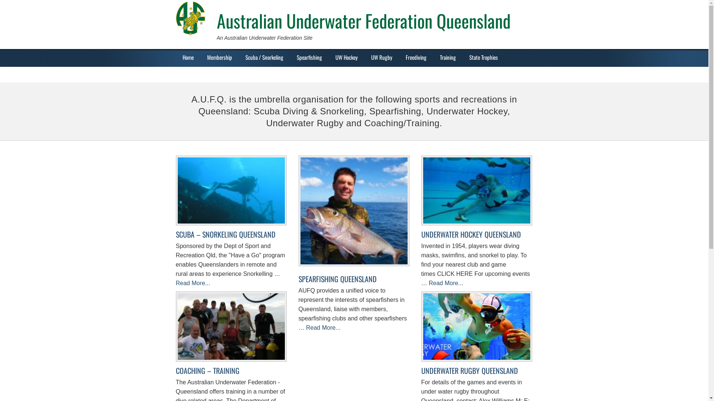  Describe the element at coordinates (219, 57) in the screenshot. I see `Membership` at that location.